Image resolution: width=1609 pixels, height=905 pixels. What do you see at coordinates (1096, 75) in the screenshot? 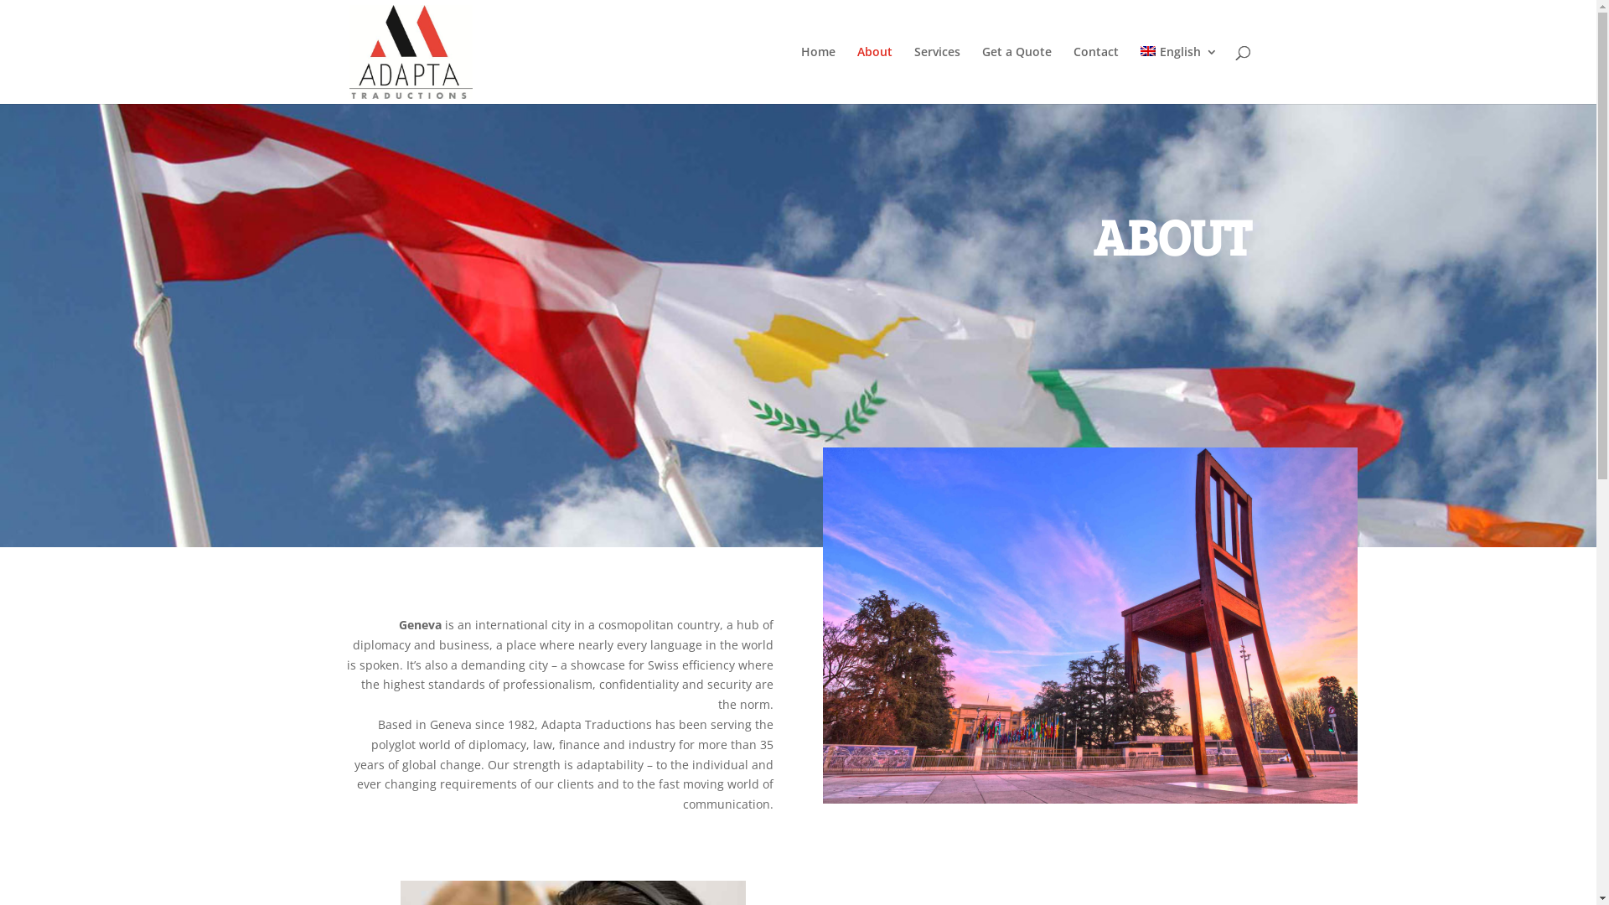
I see `Contact` at bounding box center [1096, 75].